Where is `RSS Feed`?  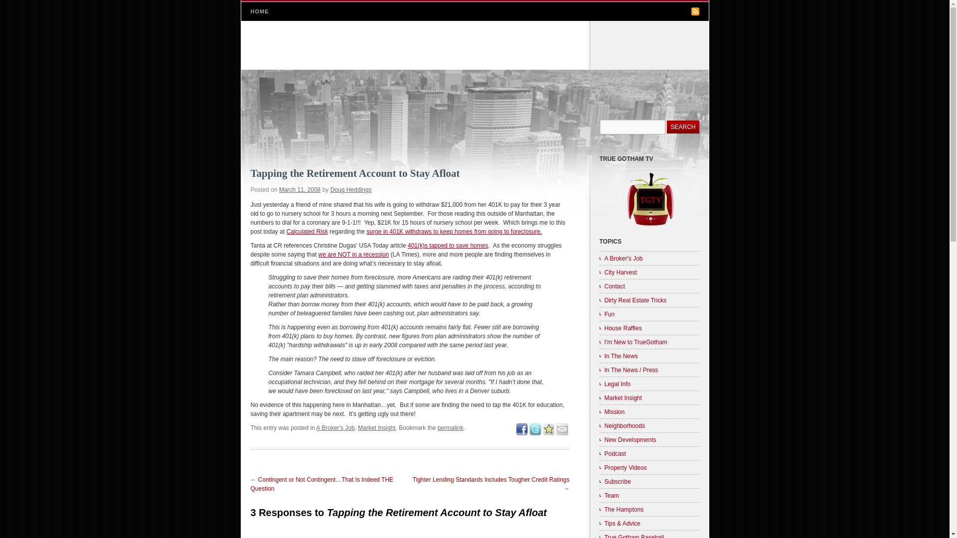
RSS Feed is located at coordinates (695, 11).